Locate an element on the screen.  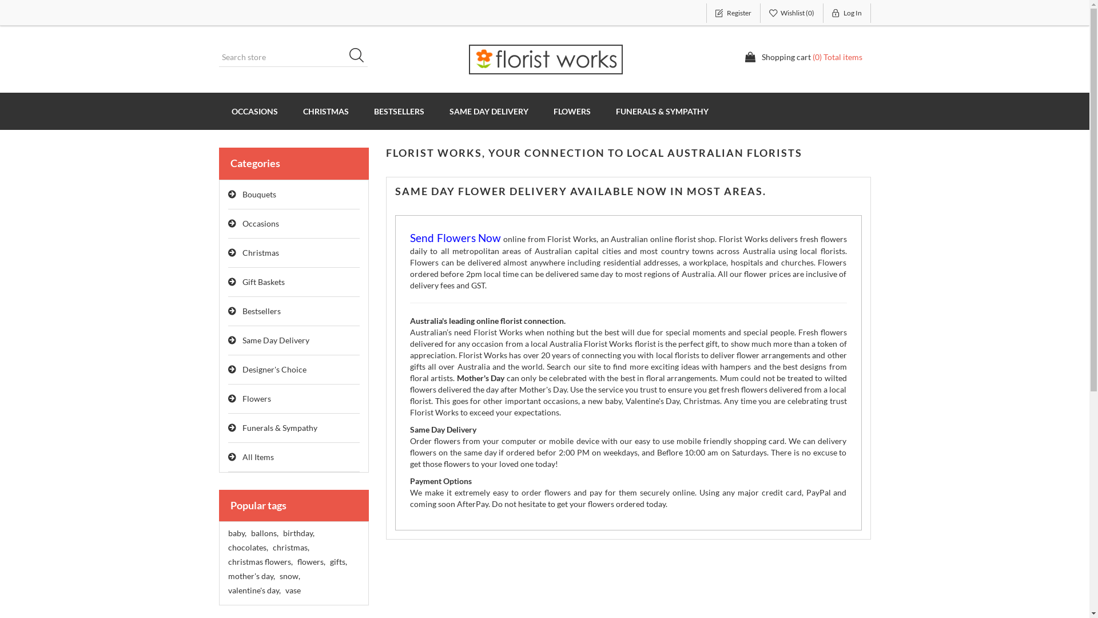
flowers, is located at coordinates (311, 562).